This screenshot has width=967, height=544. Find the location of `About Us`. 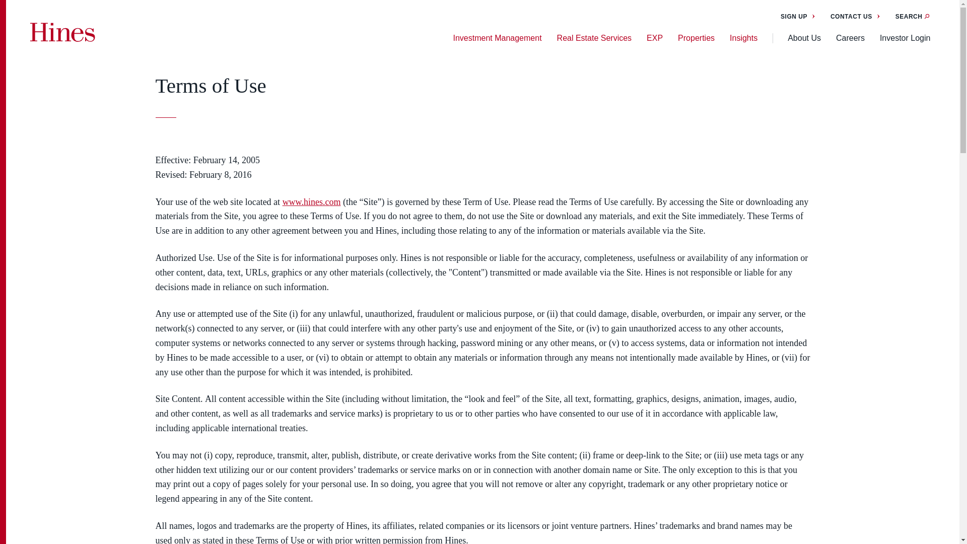

About Us is located at coordinates (804, 38).